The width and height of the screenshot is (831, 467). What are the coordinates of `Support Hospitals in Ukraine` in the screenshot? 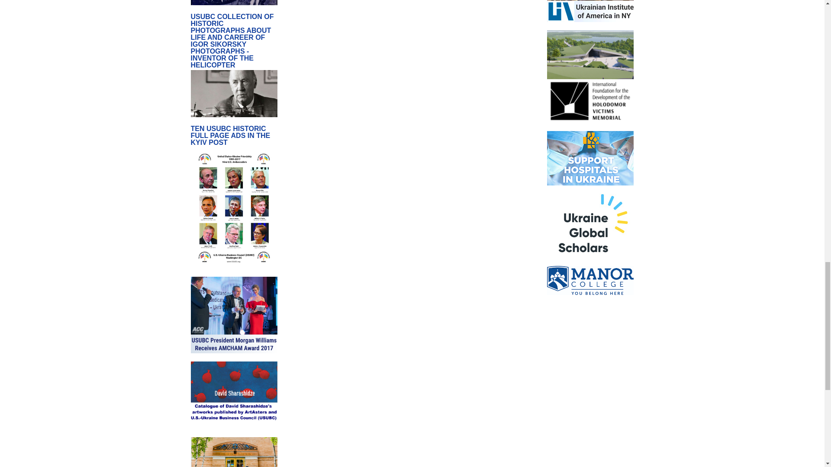 It's located at (590, 221).